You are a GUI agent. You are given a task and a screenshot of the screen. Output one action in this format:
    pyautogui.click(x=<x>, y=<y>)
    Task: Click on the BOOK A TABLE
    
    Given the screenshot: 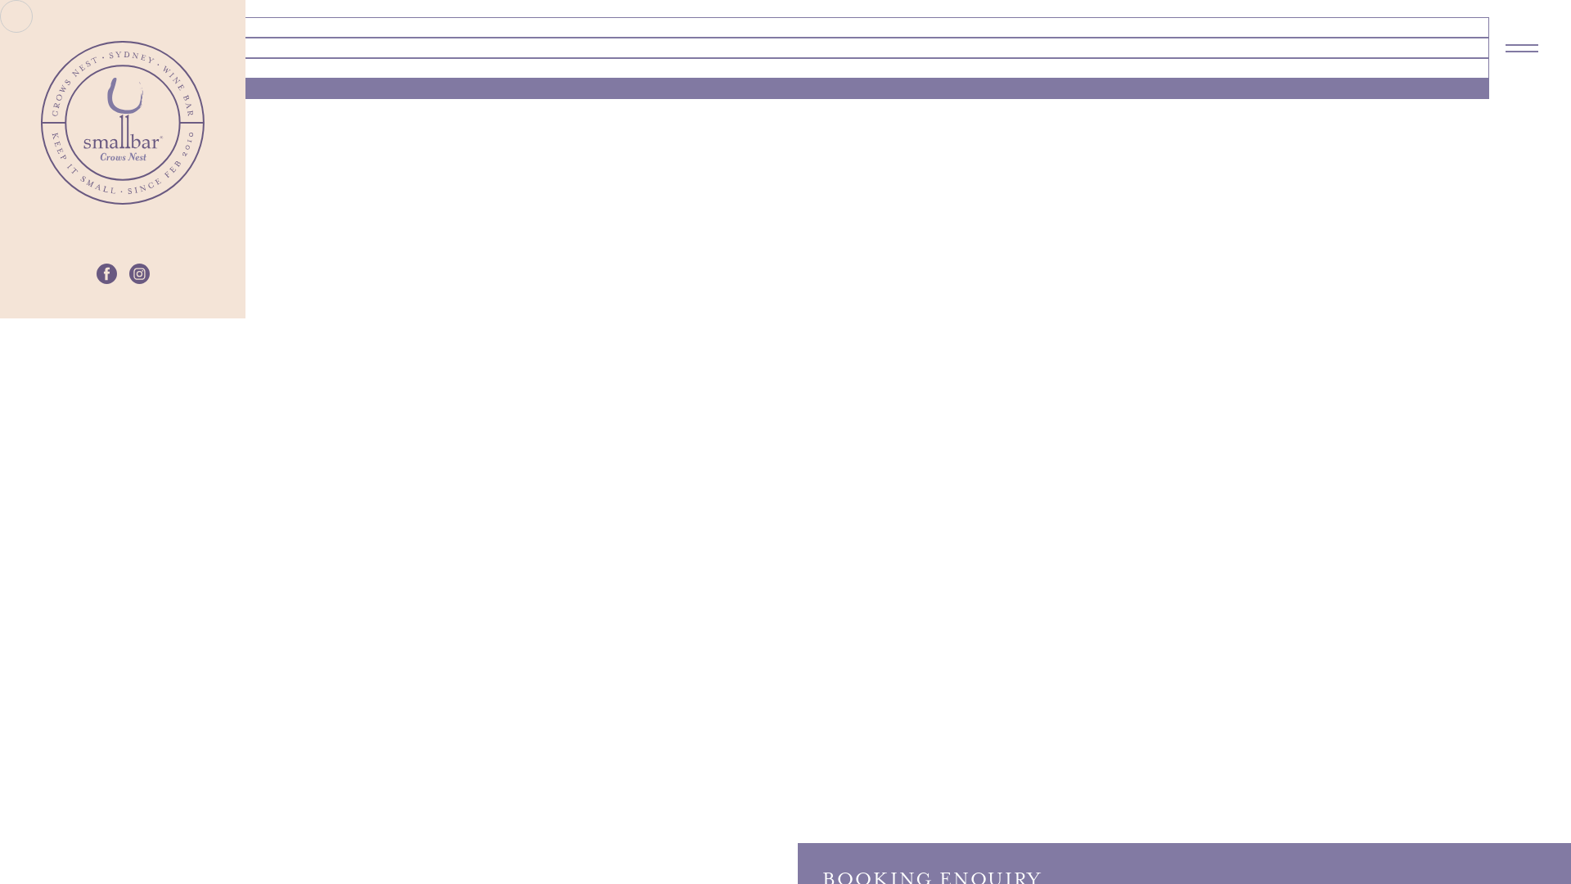 What is the action you would take?
    pyautogui.click(x=109, y=90)
    